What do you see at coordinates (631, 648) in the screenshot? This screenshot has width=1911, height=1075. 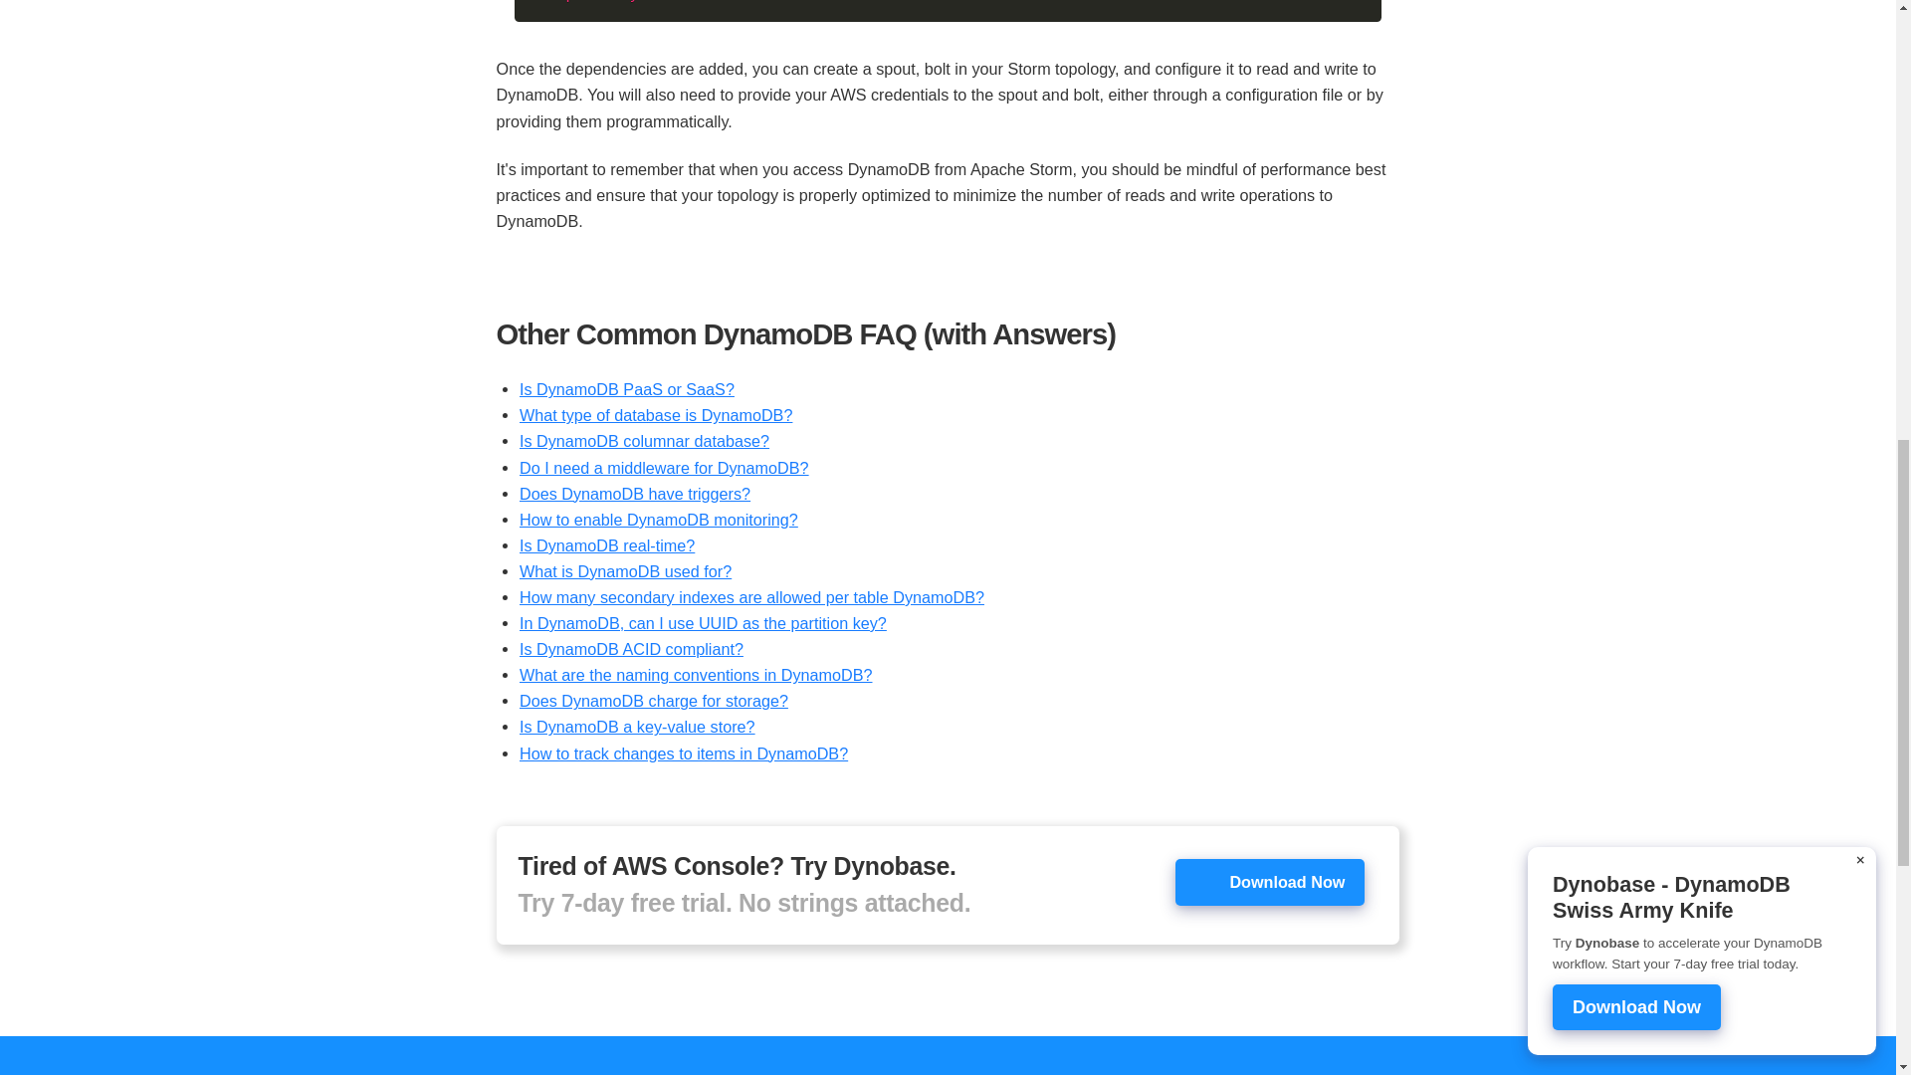 I see `Is DynamoDB ACID compliant?` at bounding box center [631, 648].